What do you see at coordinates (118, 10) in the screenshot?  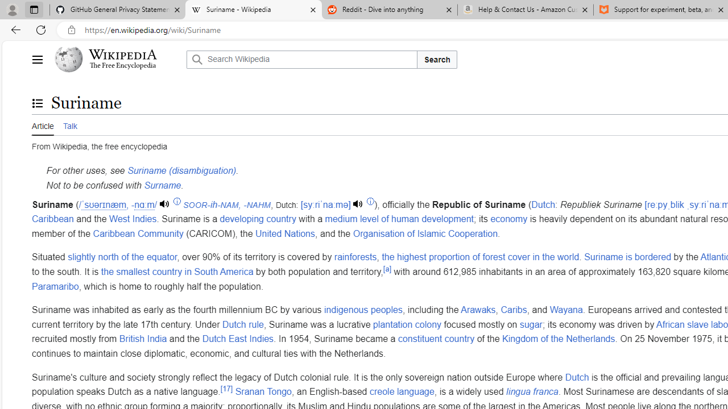 I see `GitHub General Privacy Statement - GitHub Docs` at bounding box center [118, 10].